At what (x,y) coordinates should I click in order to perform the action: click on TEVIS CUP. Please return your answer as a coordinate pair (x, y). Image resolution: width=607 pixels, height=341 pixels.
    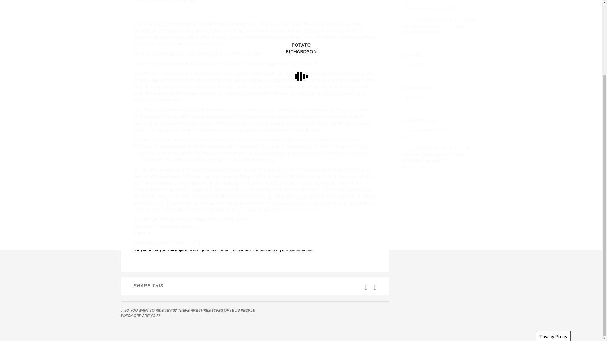
    Looking at the image, I should click on (417, 98).